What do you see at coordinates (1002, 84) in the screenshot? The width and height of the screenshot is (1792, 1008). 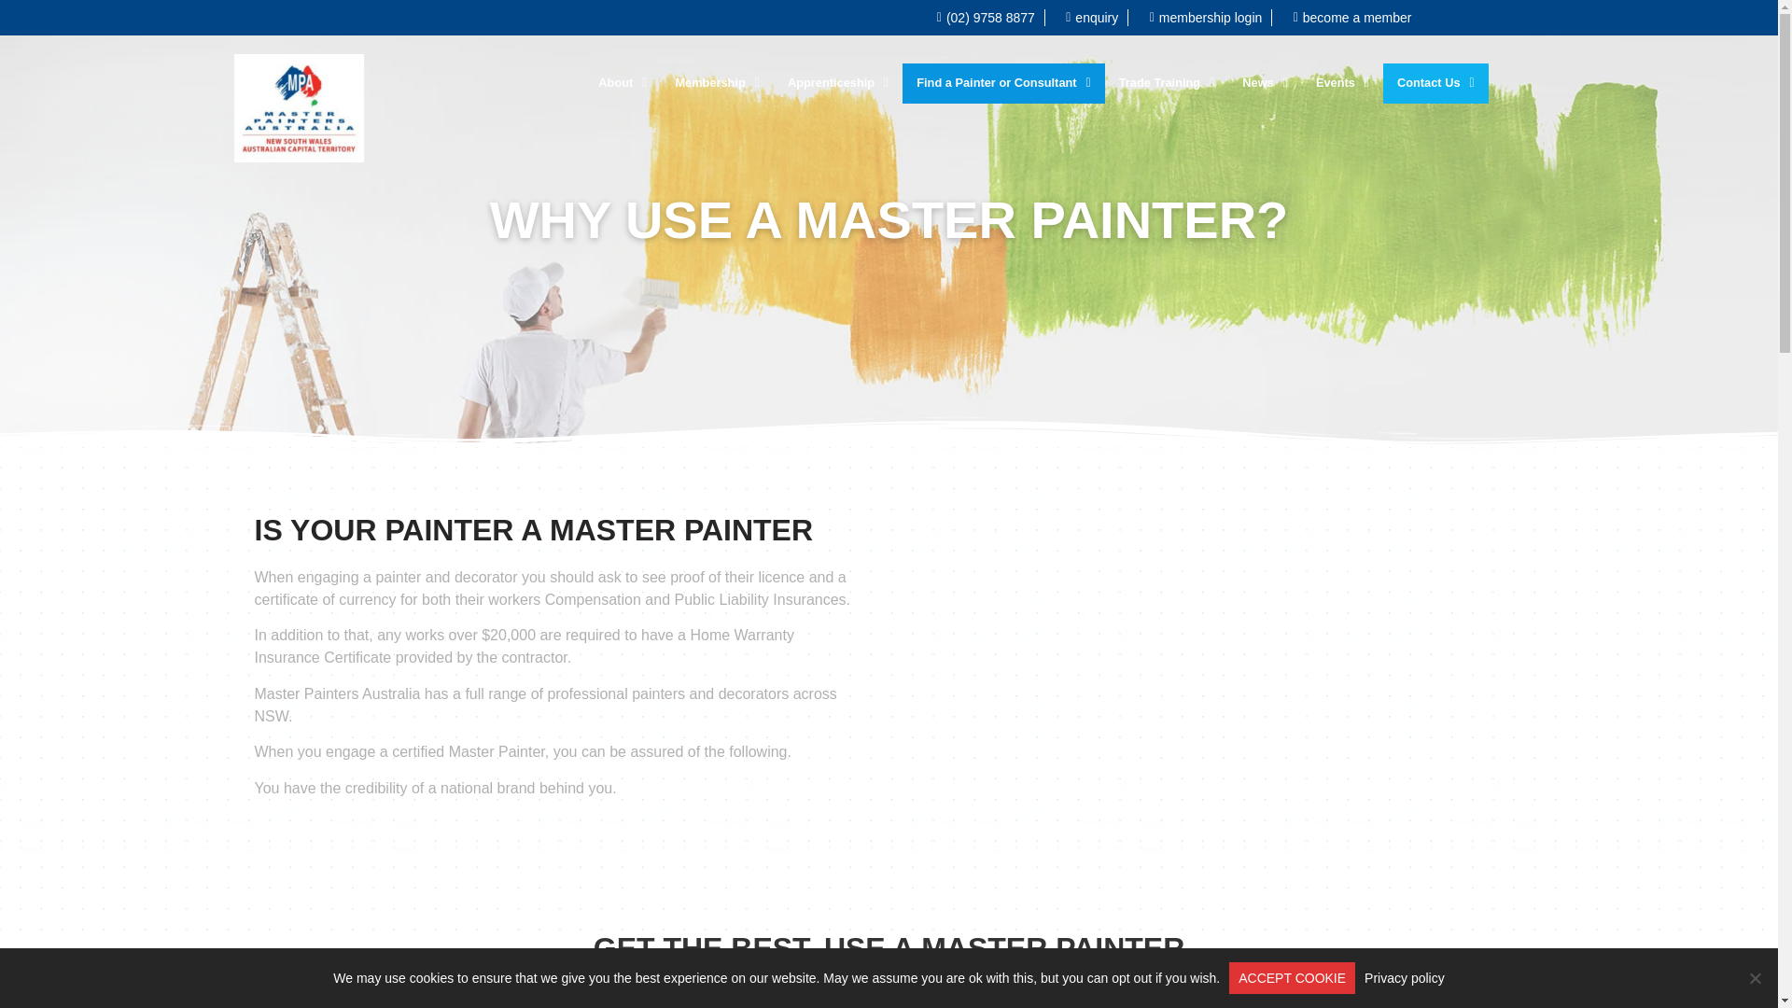 I see `Find a Painter or Consultant` at bounding box center [1002, 84].